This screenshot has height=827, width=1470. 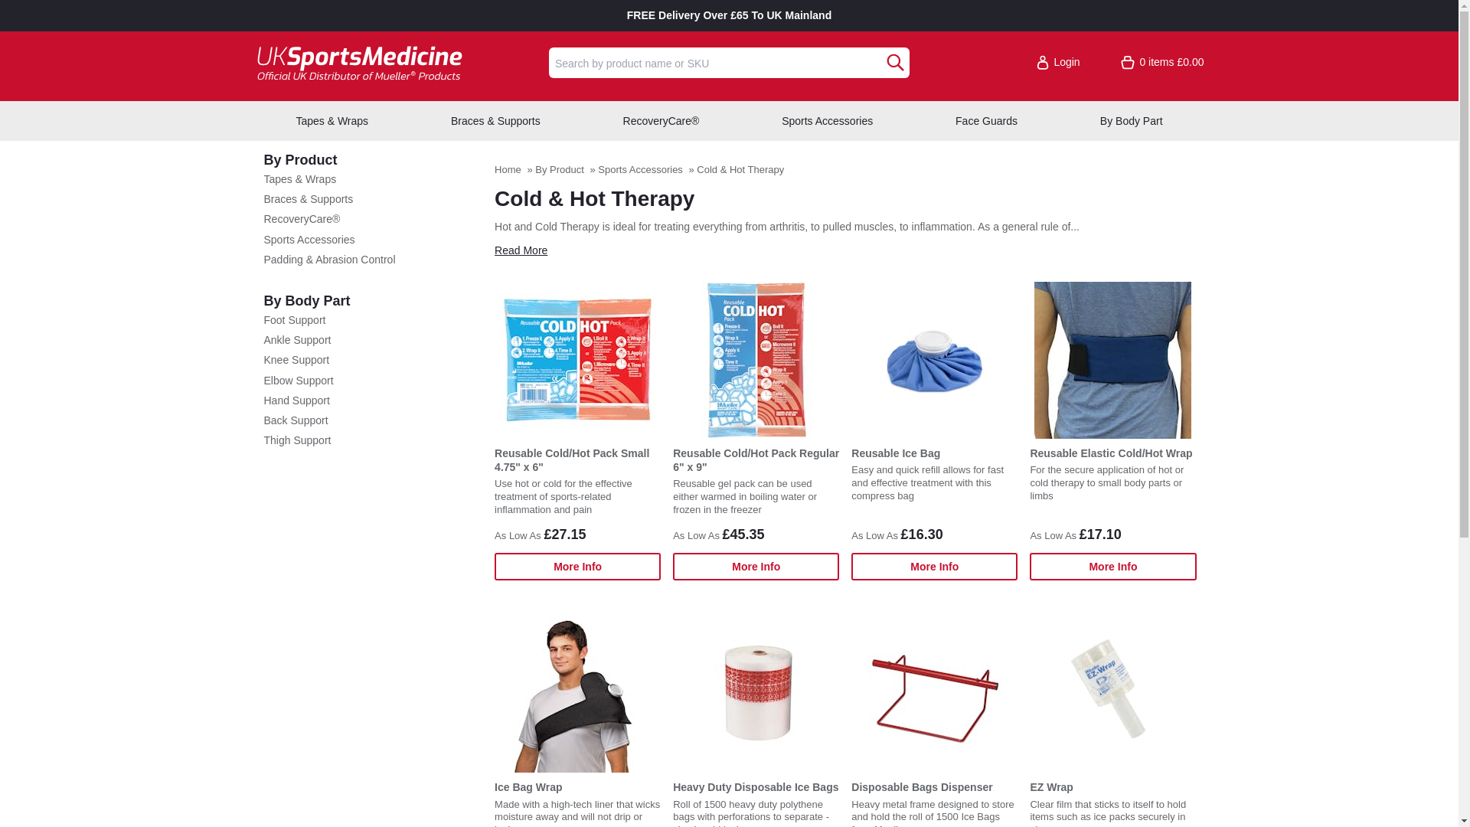 What do you see at coordinates (986, 120) in the screenshot?
I see `Face Guards` at bounding box center [986, 120].